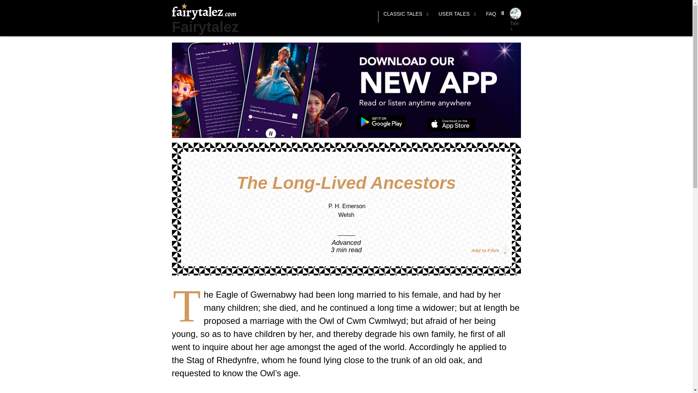 Image resolution: width=698 pixels, height=393 pixels. Describe the element at coordinates (205, 27) in the screenshot. I see `Fairytalez` at that location.